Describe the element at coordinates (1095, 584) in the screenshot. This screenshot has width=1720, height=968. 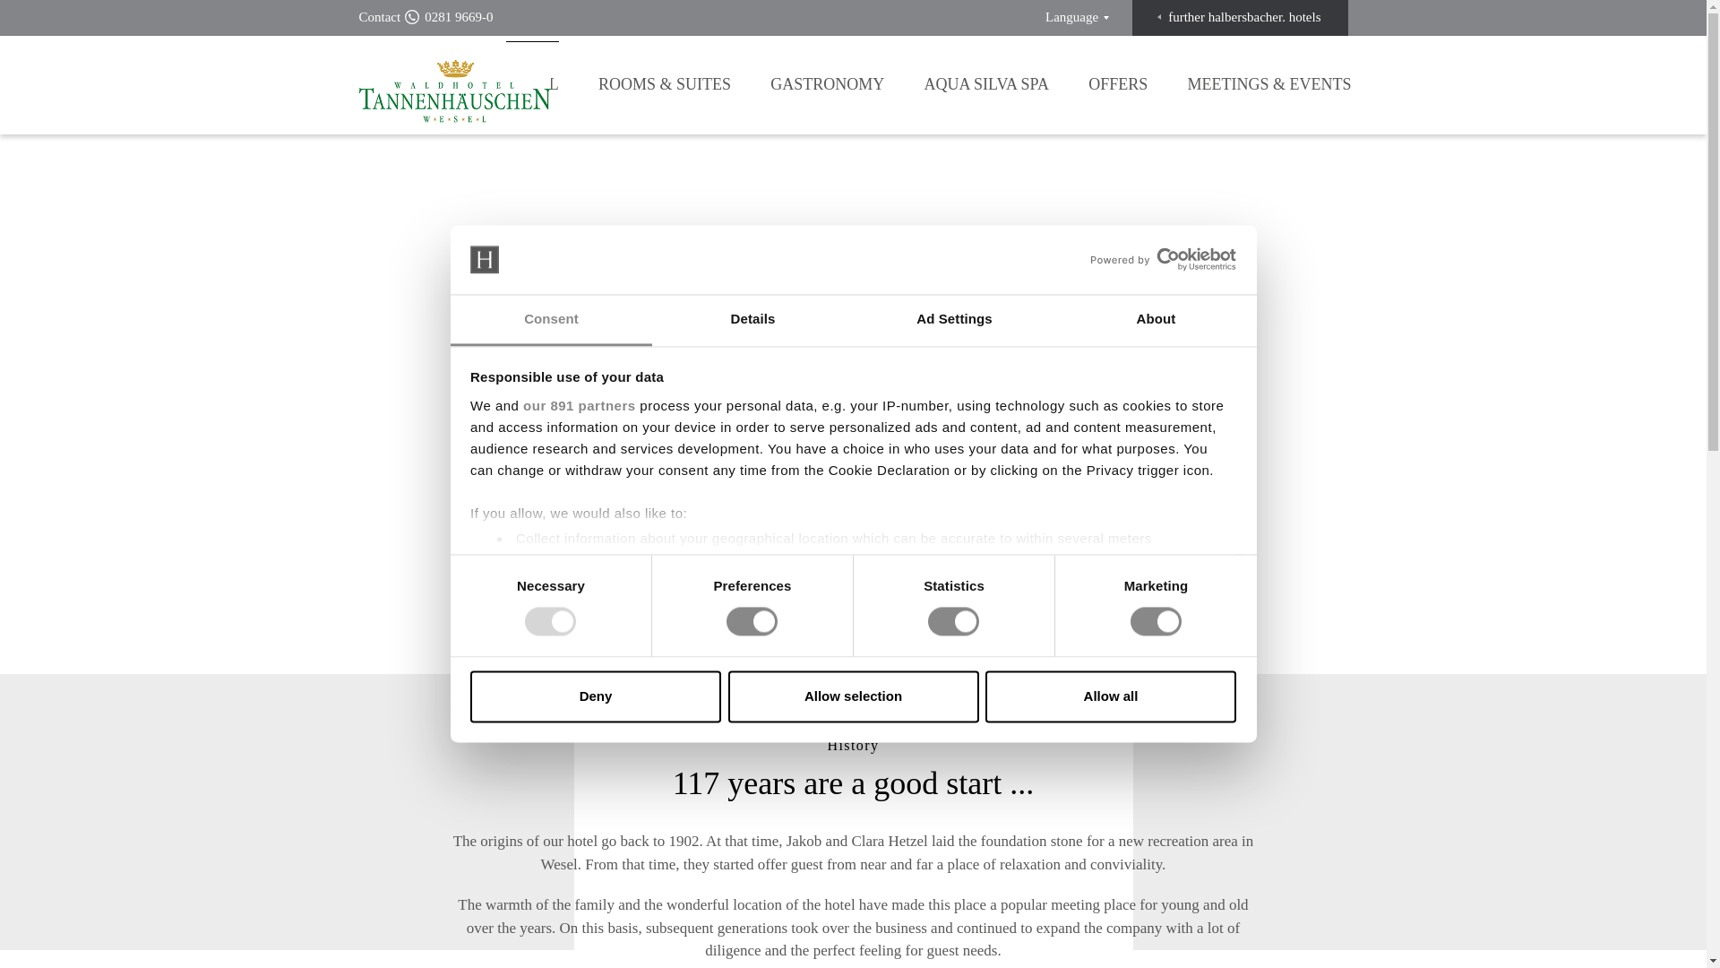
I see `details section` at that location.